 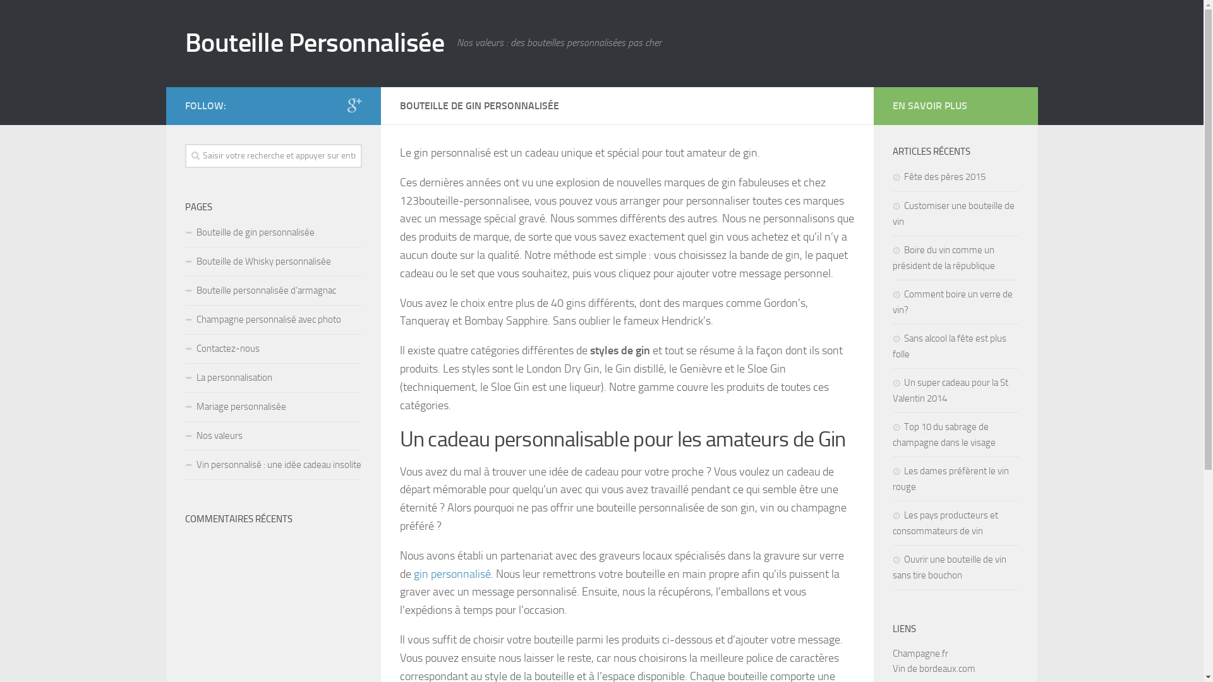 What do you see at coordinates (934, 669) in the screenshot?
I see `Vin de bordeaux.com` at bounding box center [934, 669].